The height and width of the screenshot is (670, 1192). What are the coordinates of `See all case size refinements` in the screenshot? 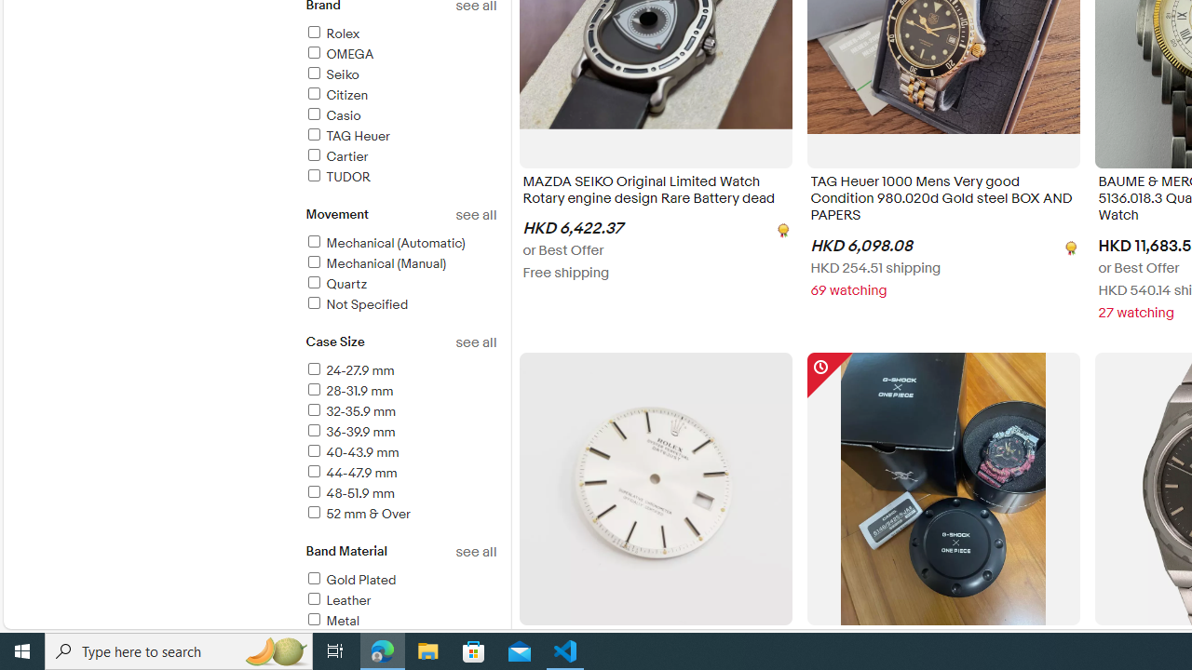 It's located at (475, 342).